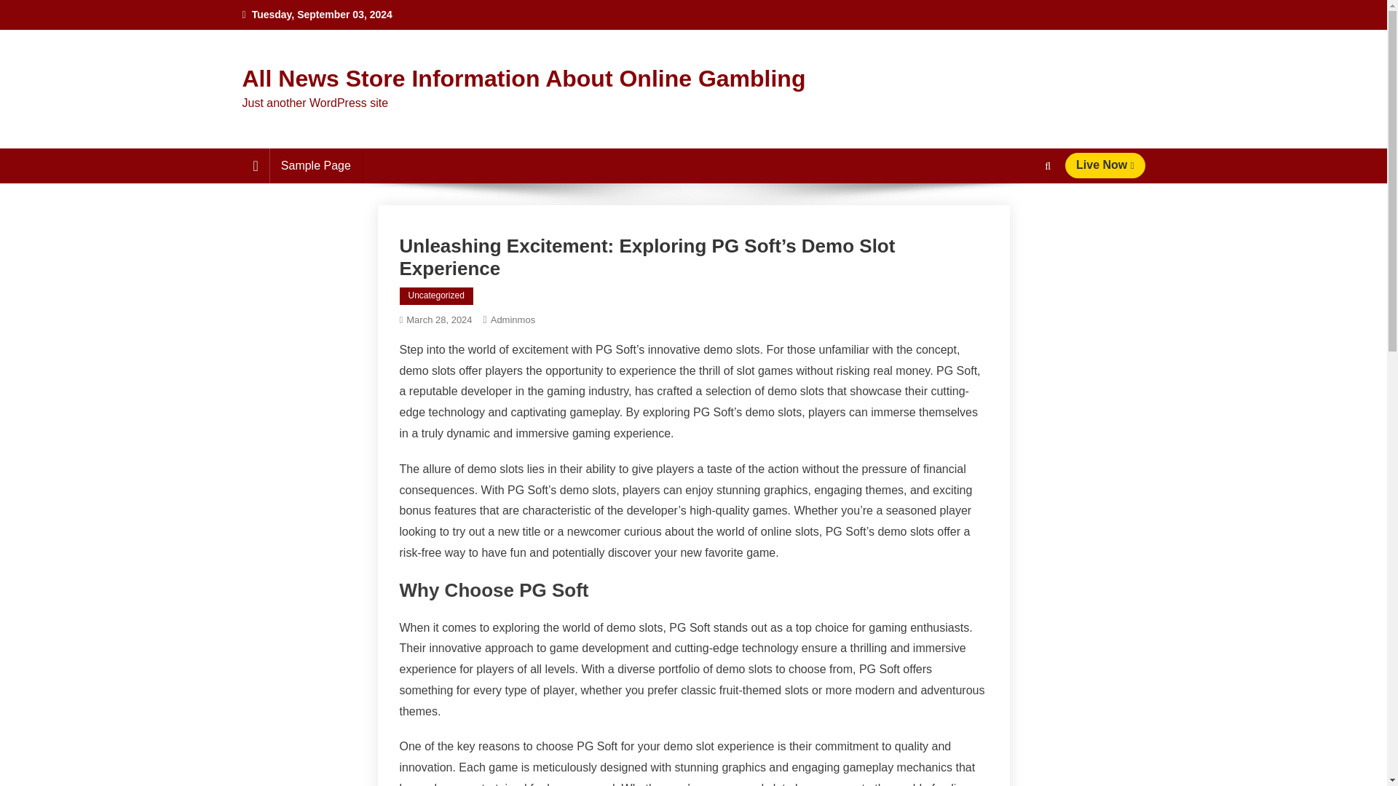 The image size is (1398, 786). Describe the element at coordinates (1105, 165) in the screenshot. I see `Live Now` at that location.